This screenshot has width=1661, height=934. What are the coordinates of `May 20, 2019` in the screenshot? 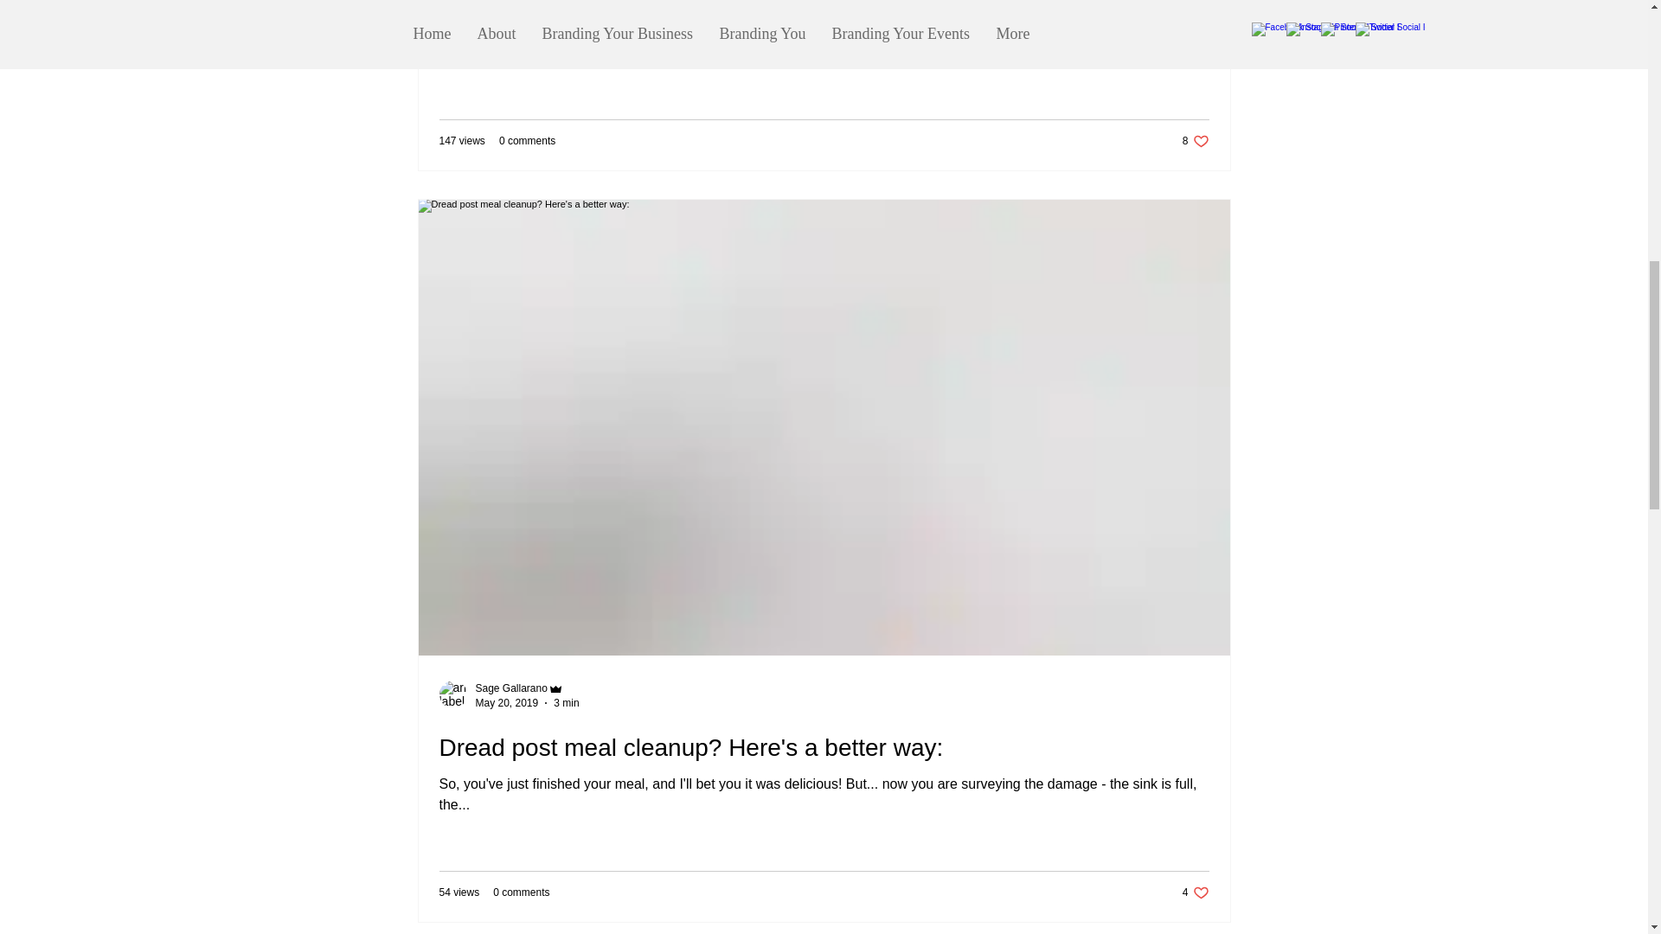 It's located at (566, 702).